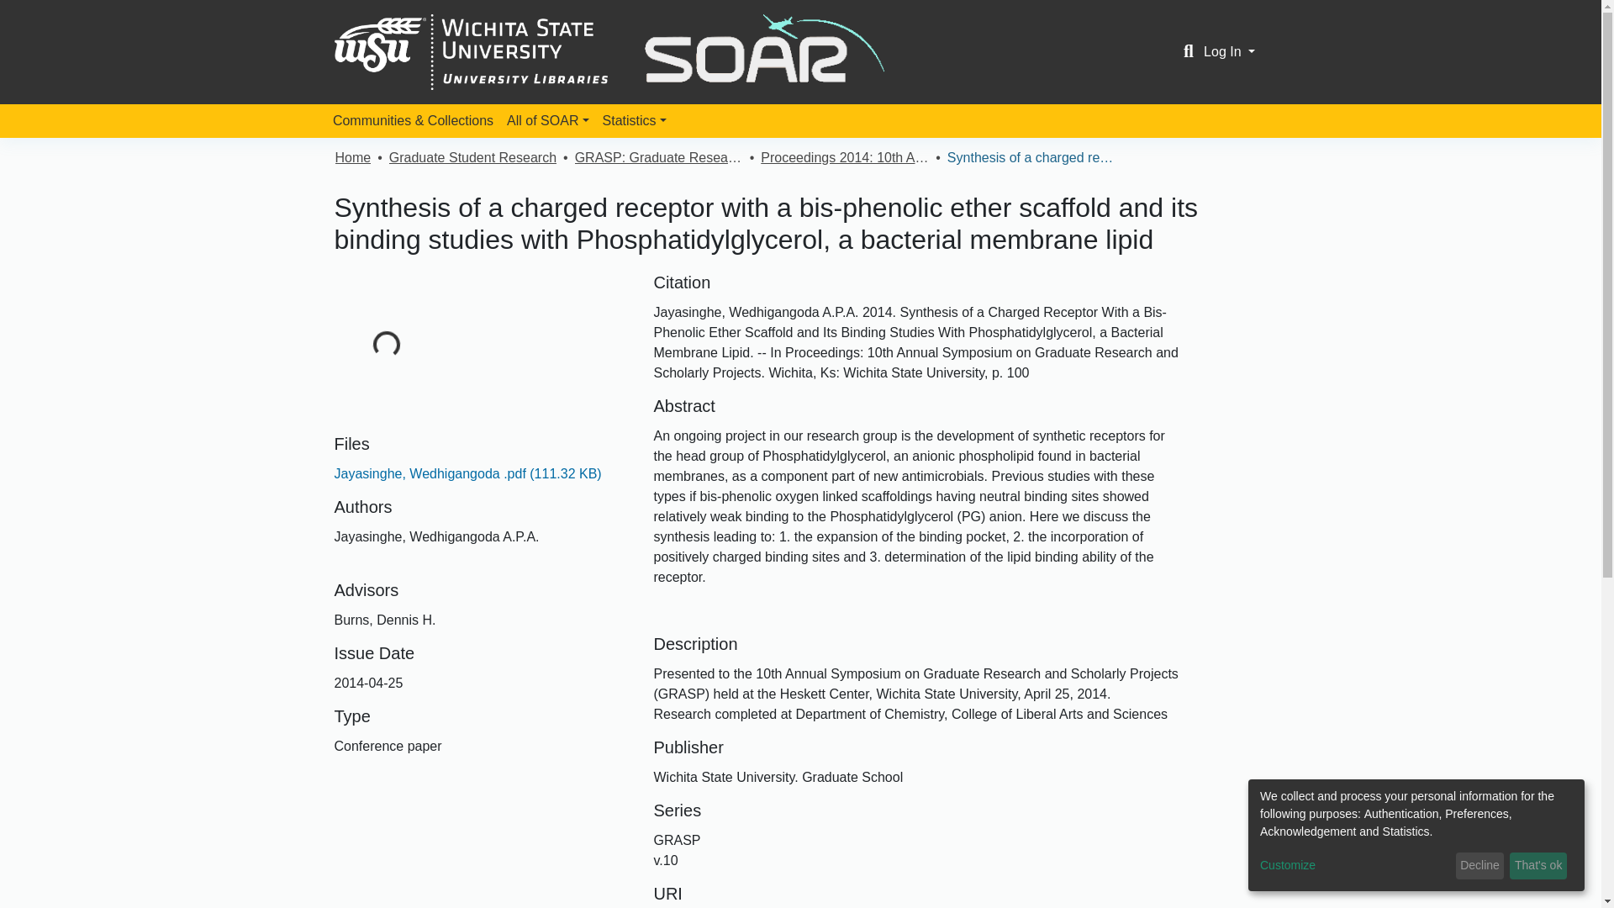  What do you see at coordinates (1479, 866) in the screenshot?
I see `Decline` at bounding box center [1479, 866].